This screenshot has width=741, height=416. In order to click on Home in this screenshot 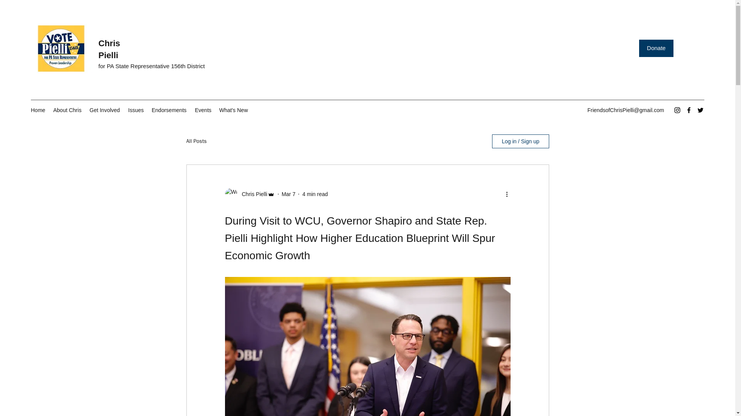, I will do `click(38, 110)`.